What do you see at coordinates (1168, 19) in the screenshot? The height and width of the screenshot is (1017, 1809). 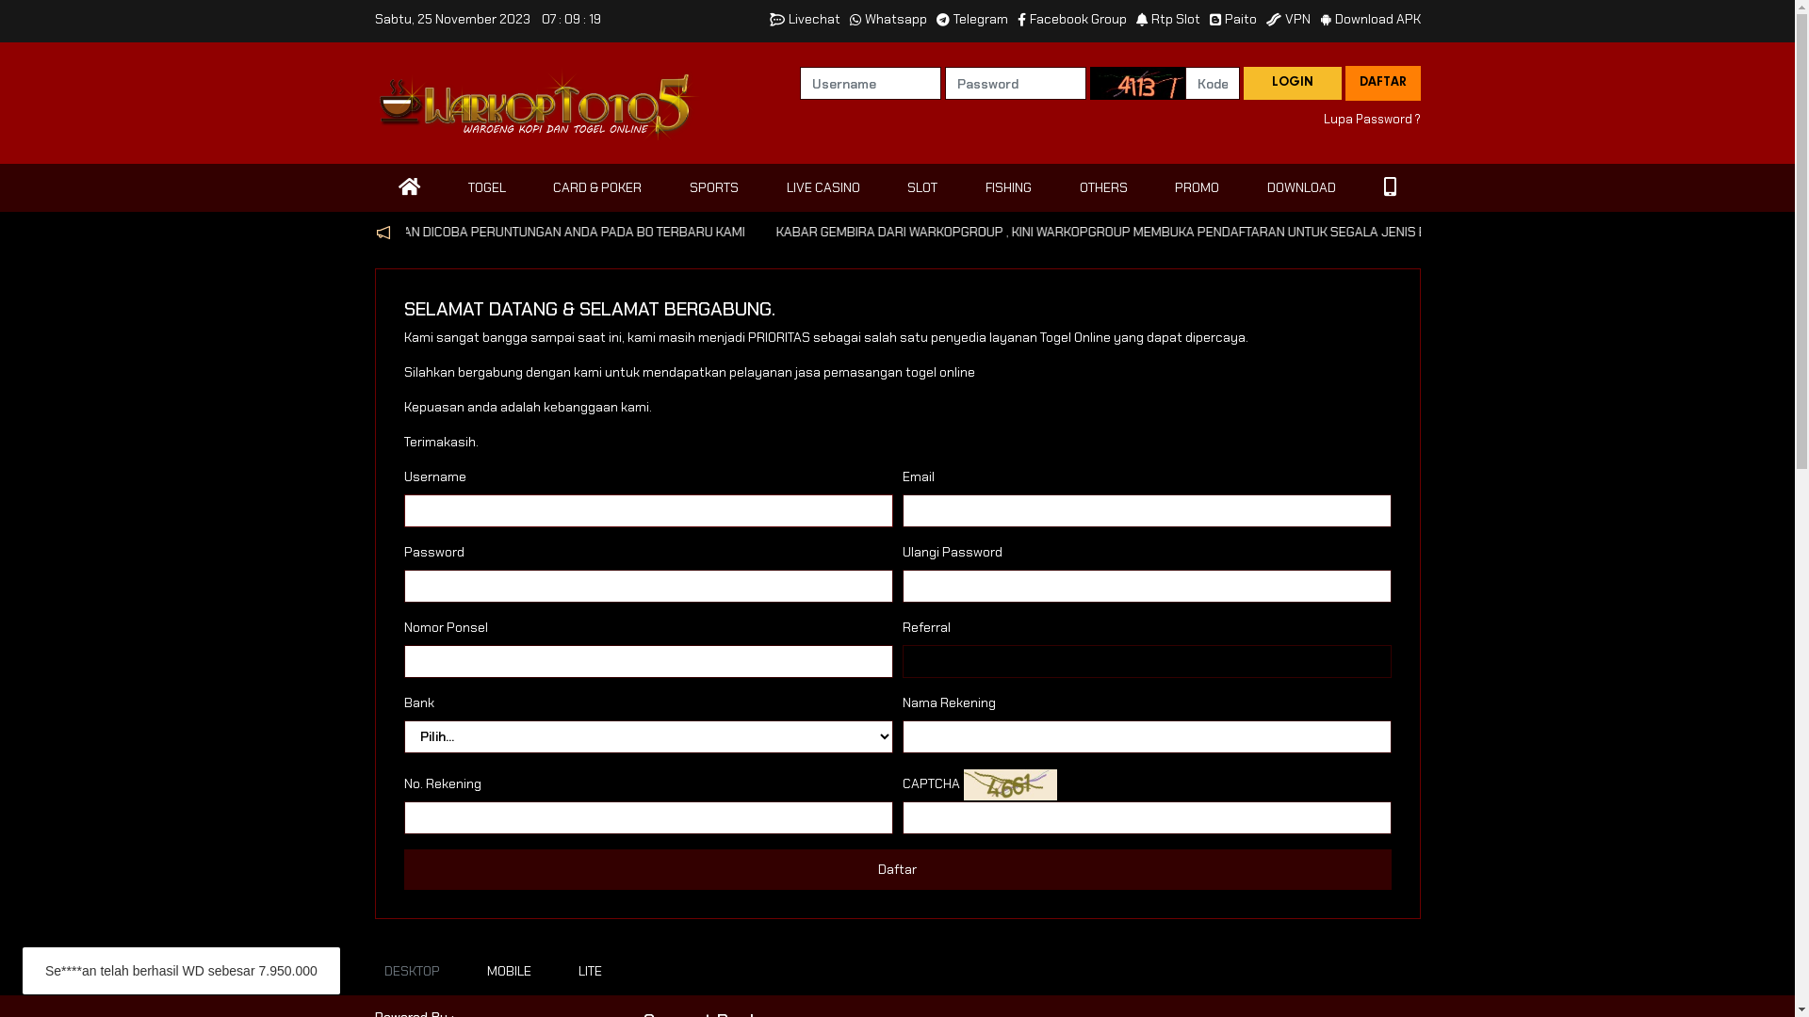 I see `Rtp Slot` at bounding box center [1168, 19].